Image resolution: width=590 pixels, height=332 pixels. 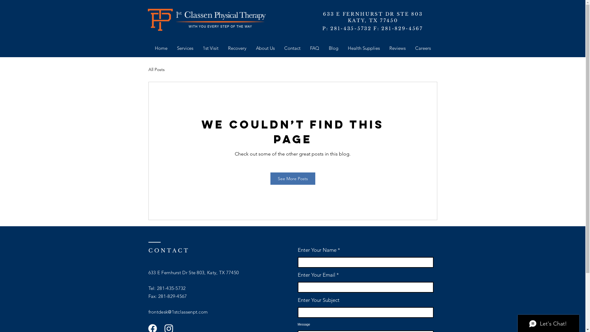 I want to click on 1st Visit, so click(x=210, y=48).